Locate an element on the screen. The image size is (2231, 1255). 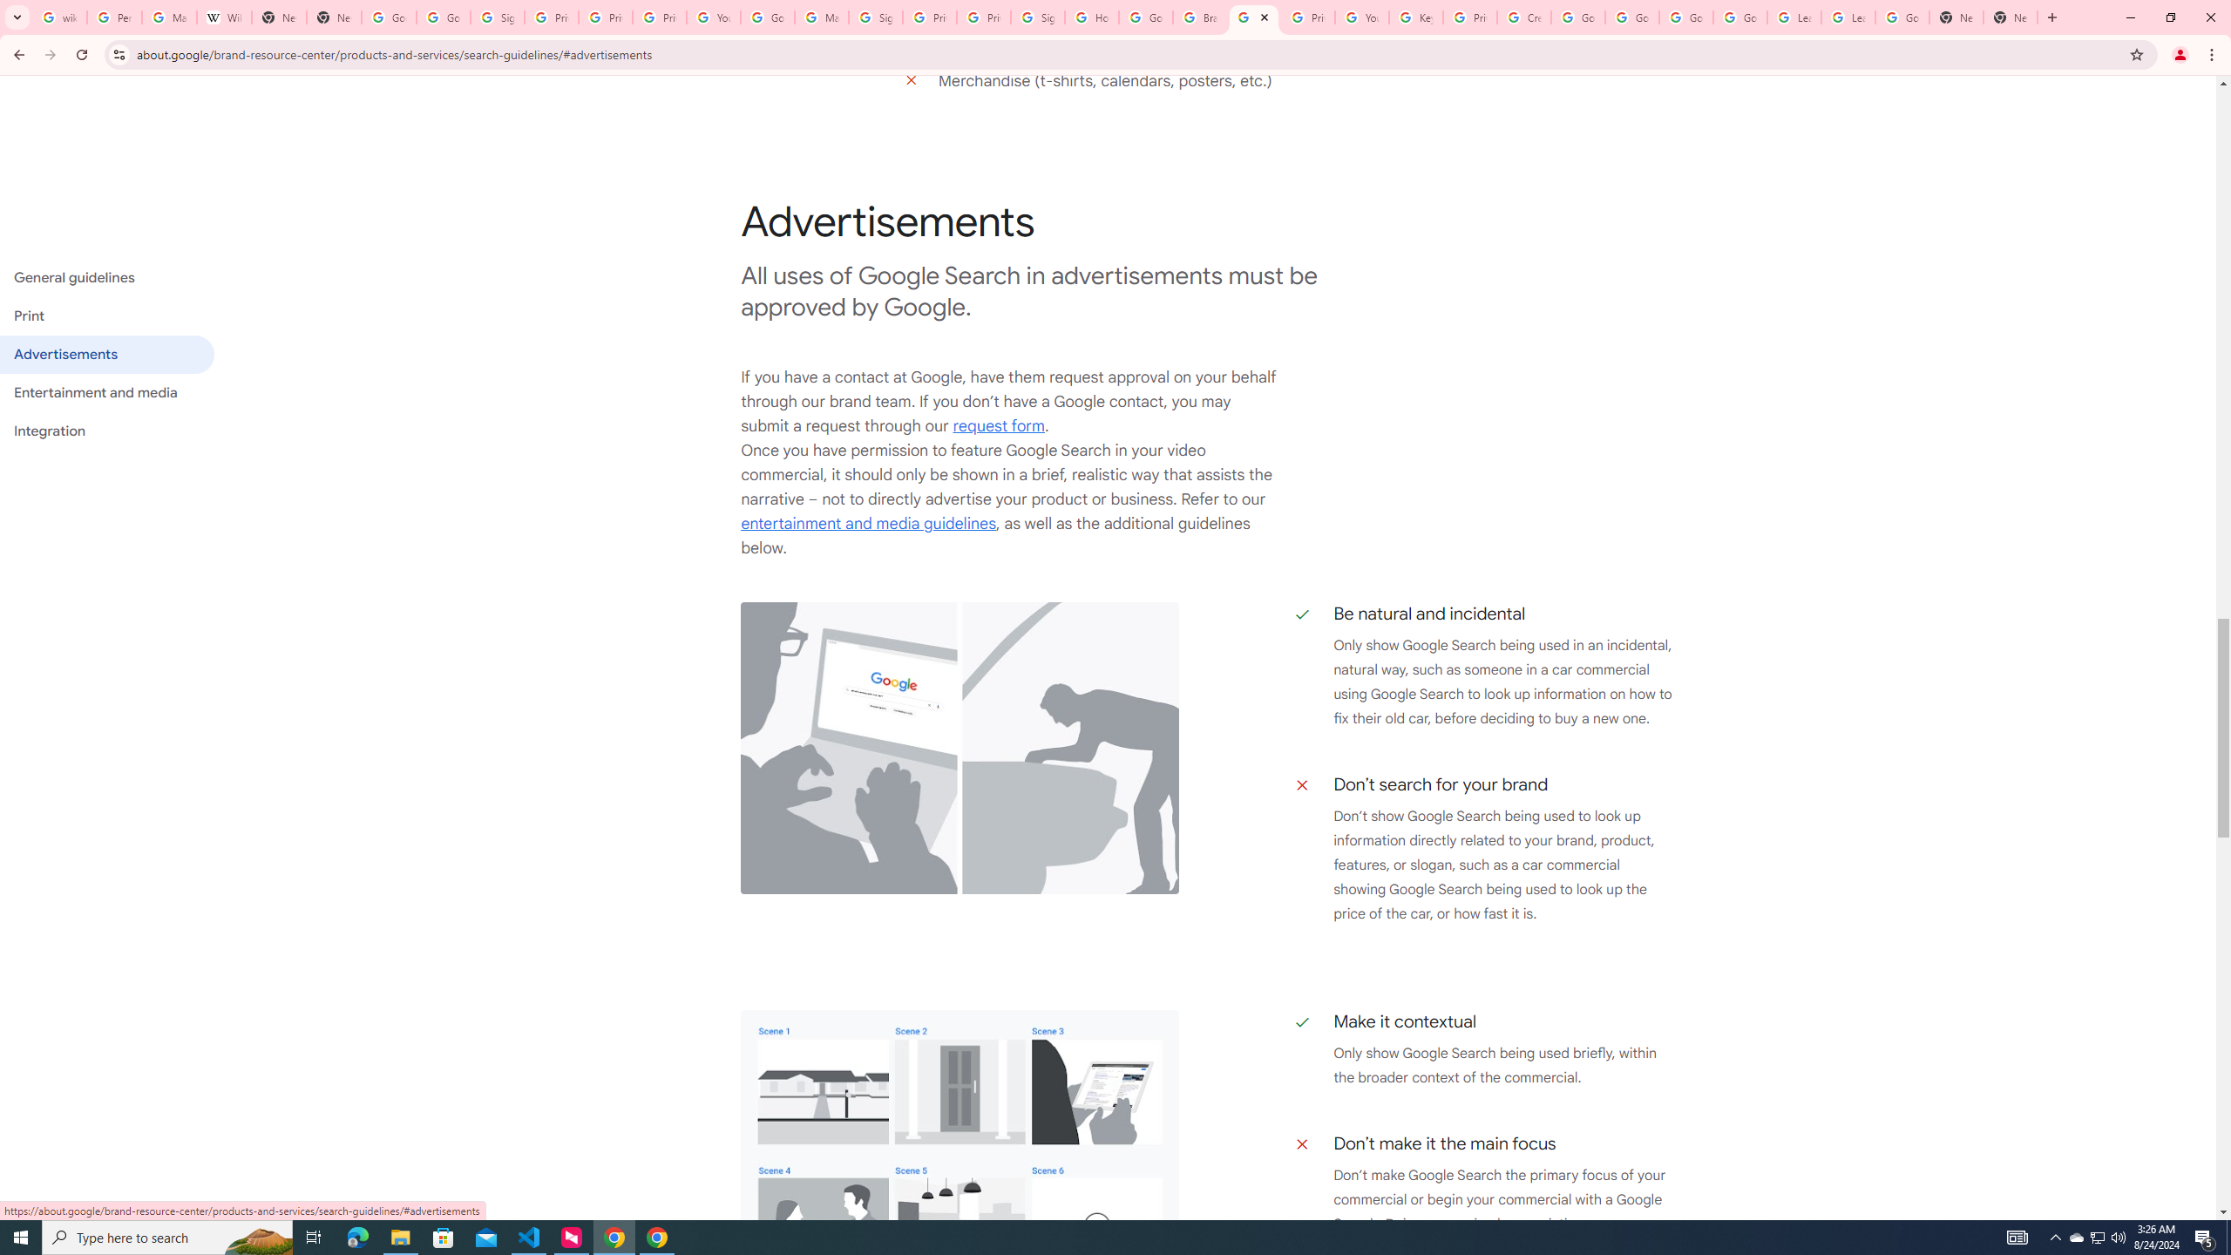
Integration is located at coordinates (106, 431).